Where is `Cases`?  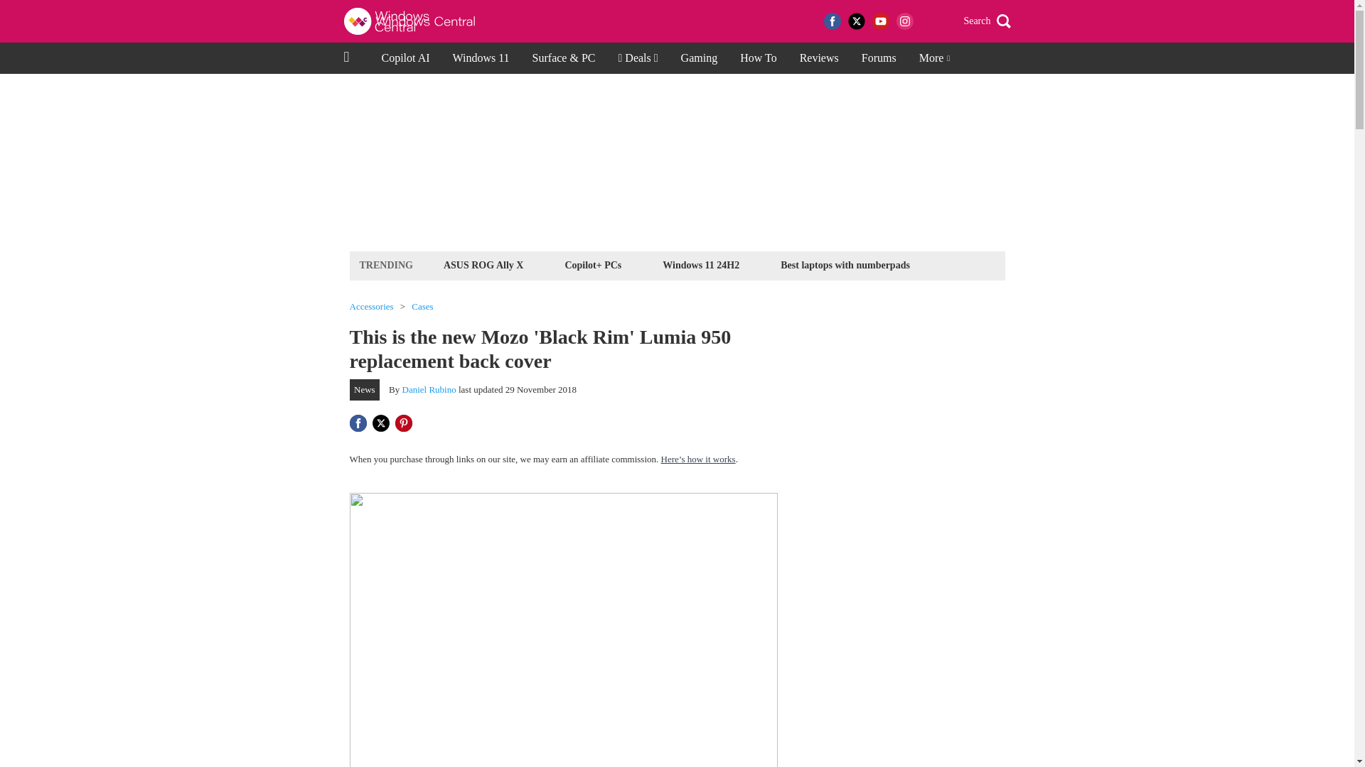
Cases is located at coordinates (422, 307).